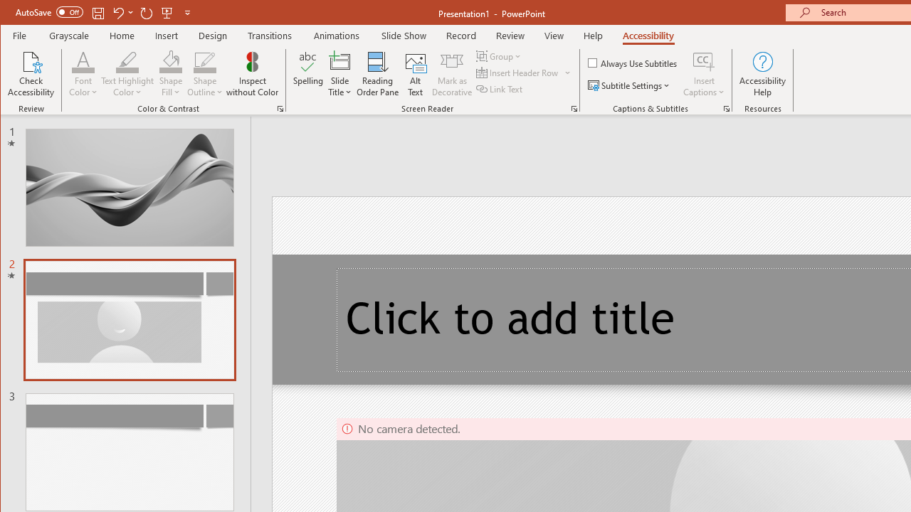 The width and height of the screenshot is (911, 512). What do you see at coordinates (726, 108) in the screenshot?
I see `Captions & Subtitles` at bounding box center [726, 108].